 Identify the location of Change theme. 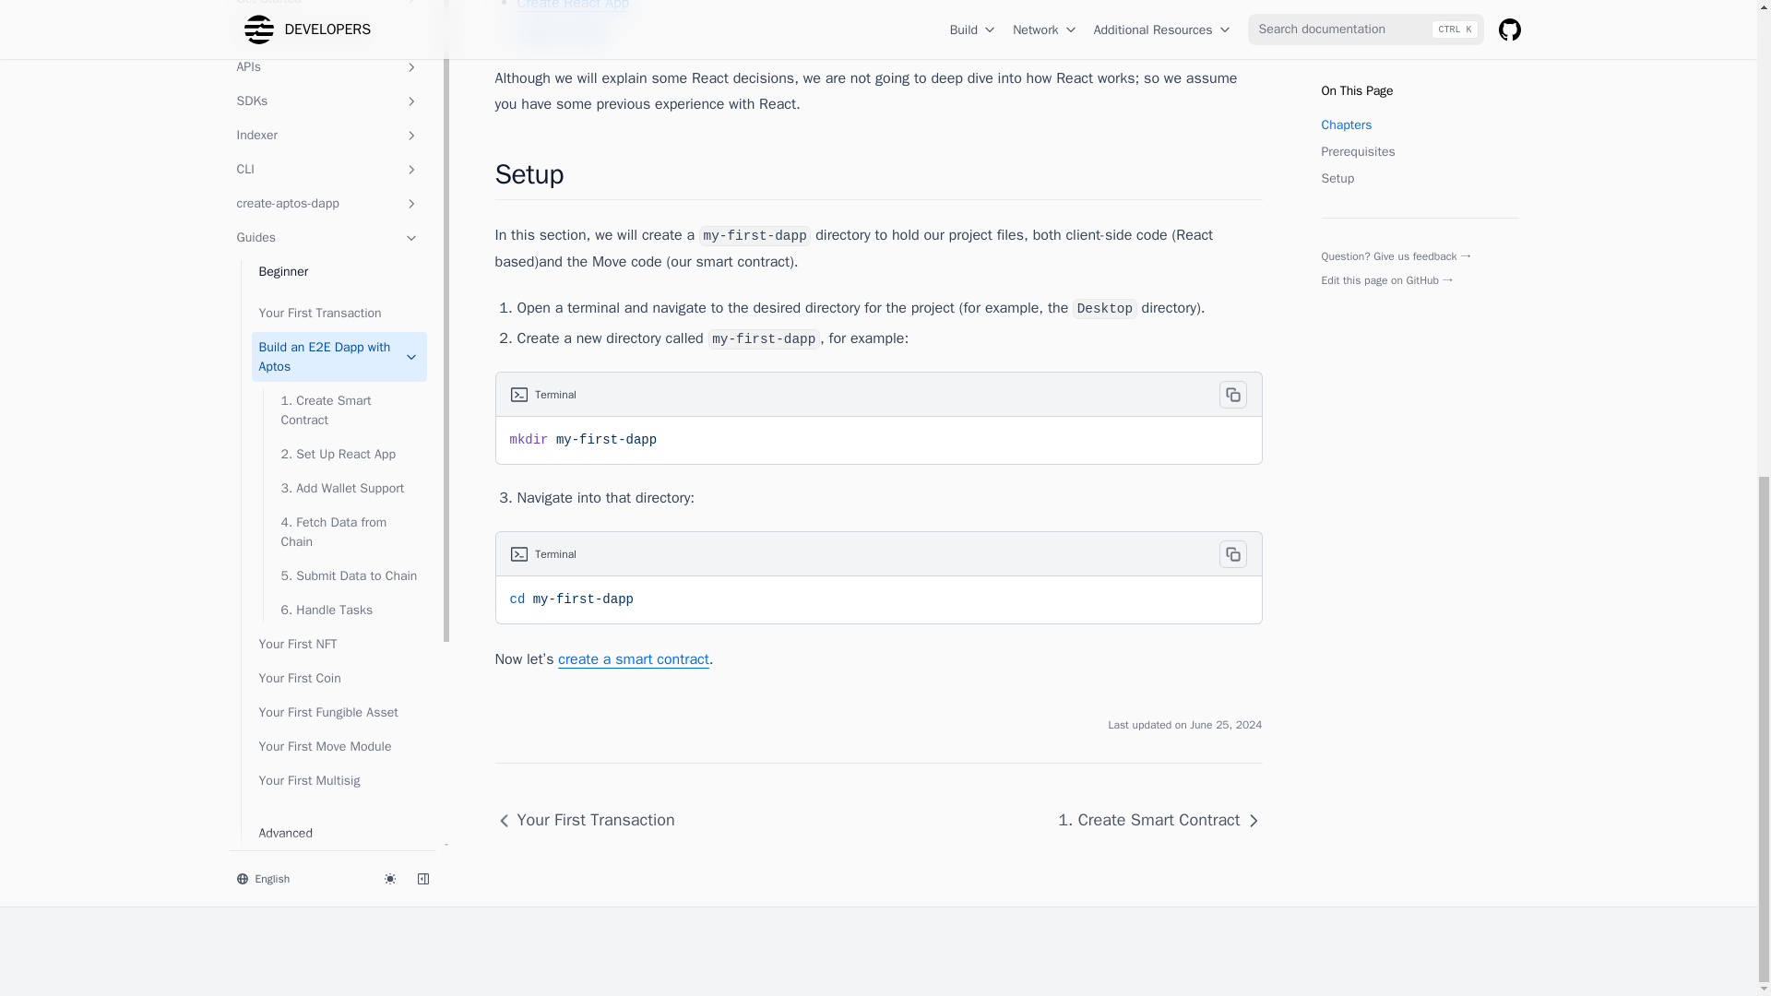
(388, 55).